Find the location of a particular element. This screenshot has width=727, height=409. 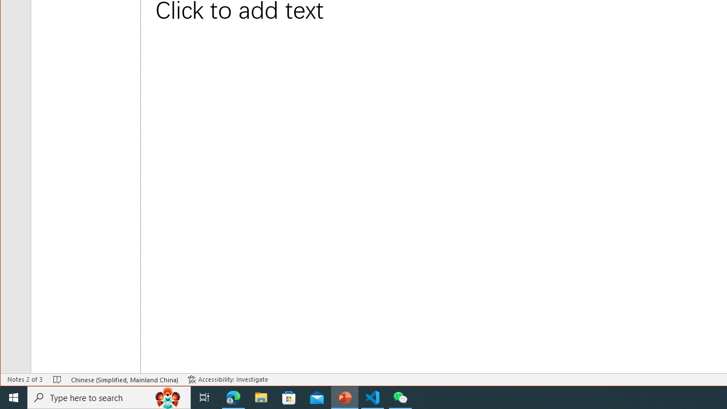

WeChat - 1 running window is located at coordinates (400, 398).